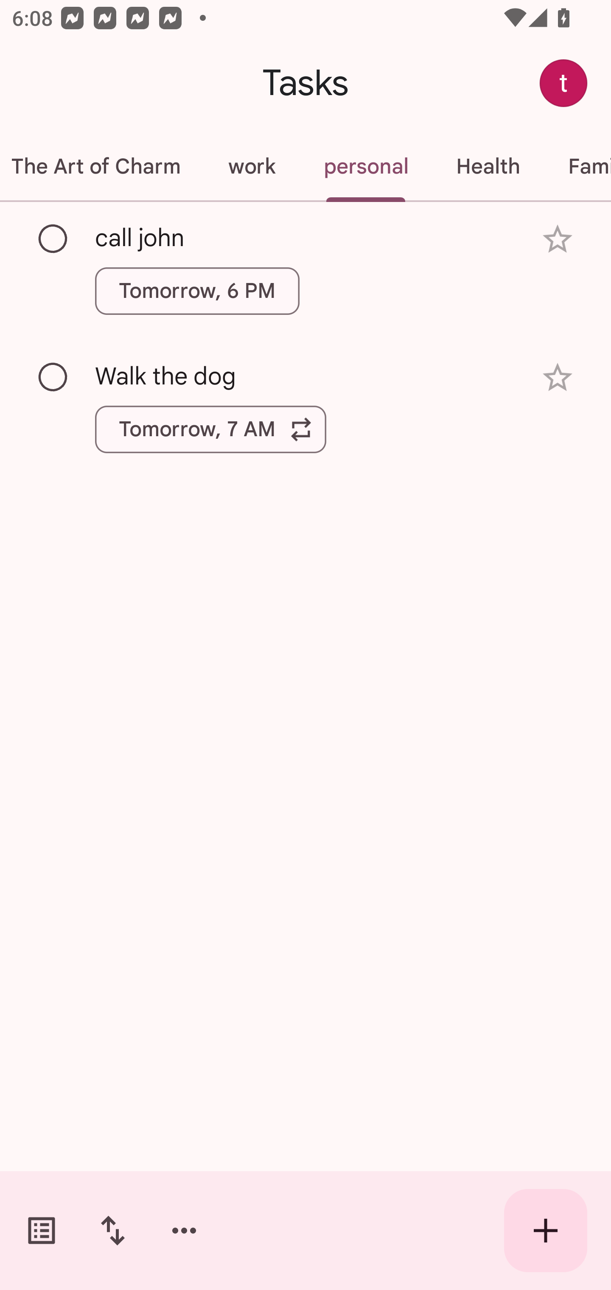 The image size is (611, 1290). I want to click on More options, so click(184, 1231).